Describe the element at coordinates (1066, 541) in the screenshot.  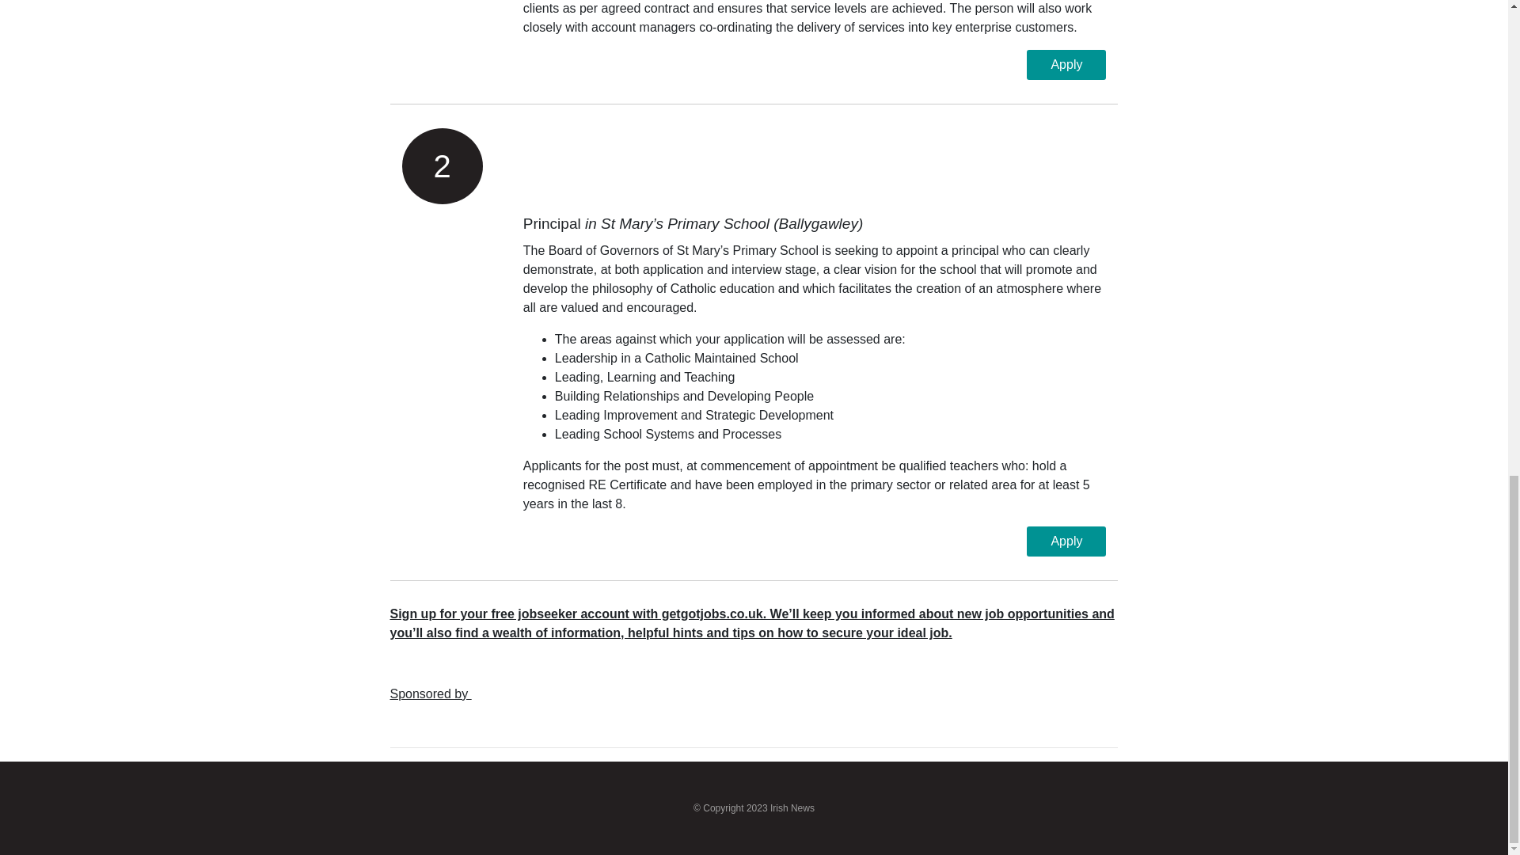
I see `Apply` at that location.